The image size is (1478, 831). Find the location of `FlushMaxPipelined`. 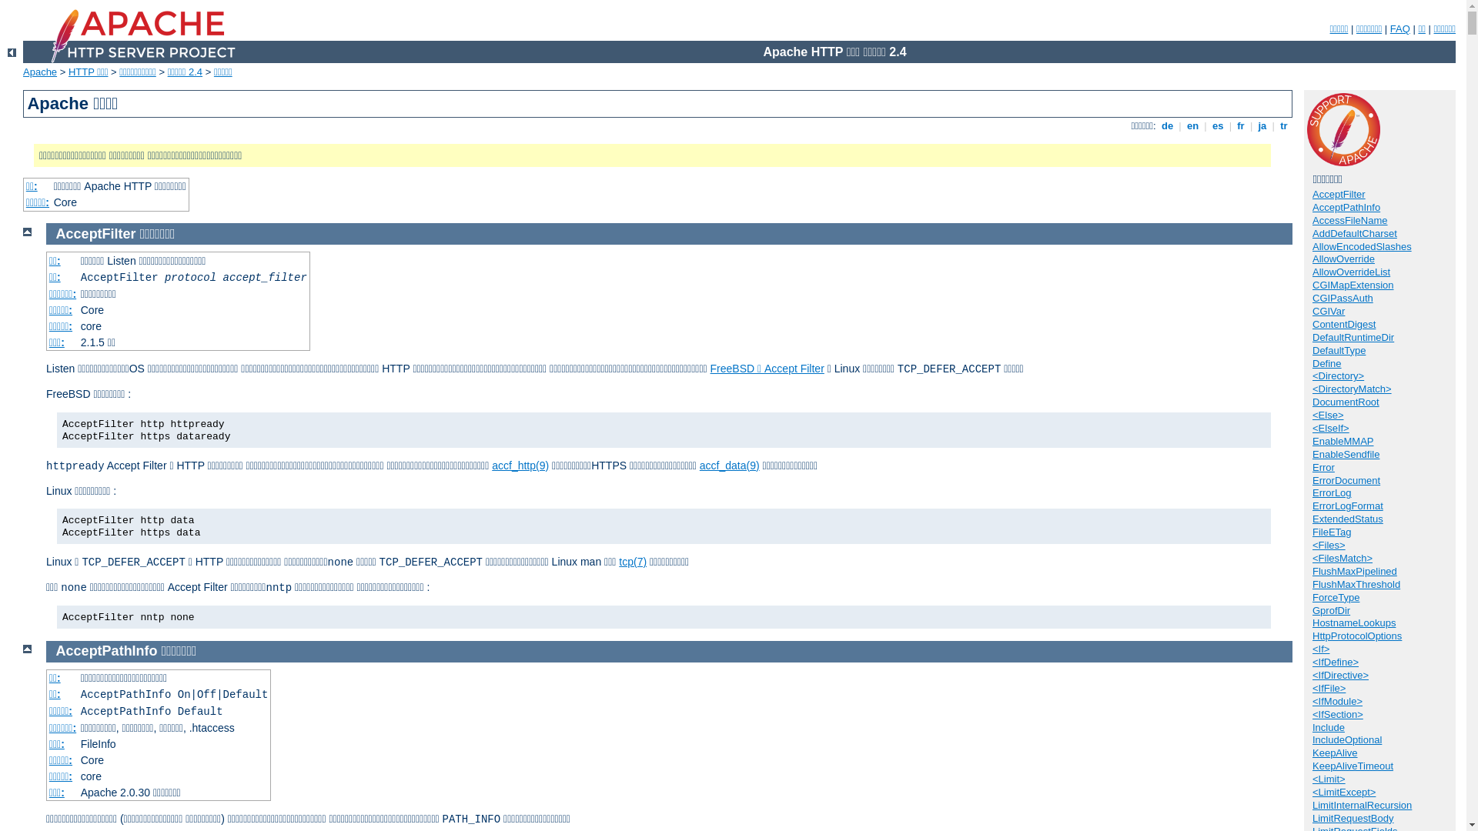

FlushMaxPipelined is located at coordinates (1355, 571).